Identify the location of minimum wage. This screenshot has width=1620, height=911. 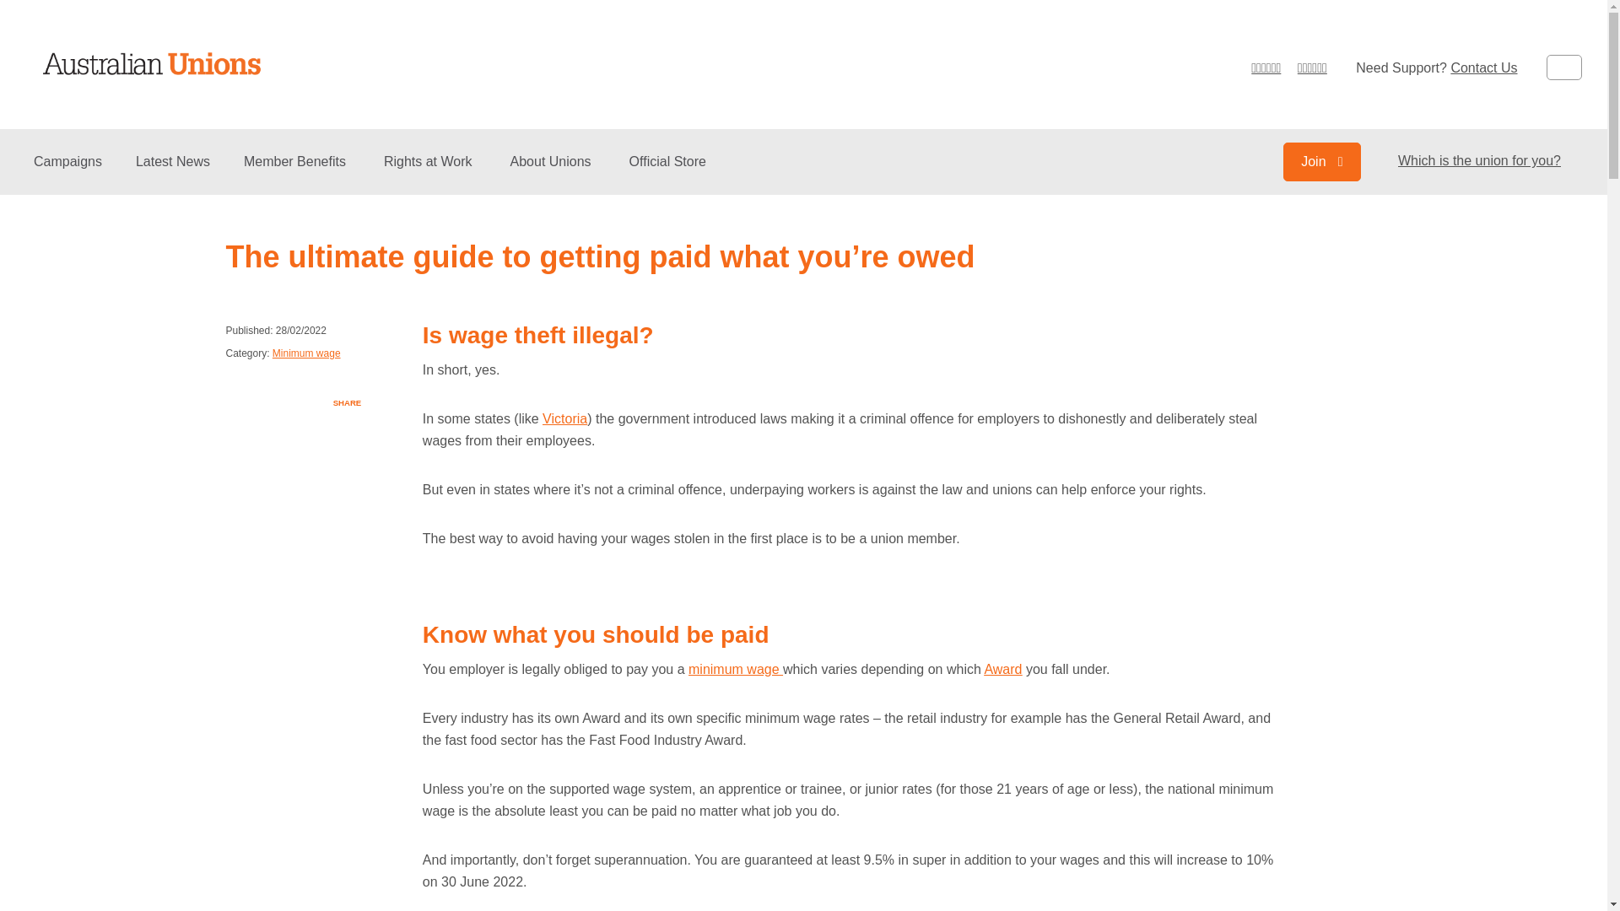
(736, 670).